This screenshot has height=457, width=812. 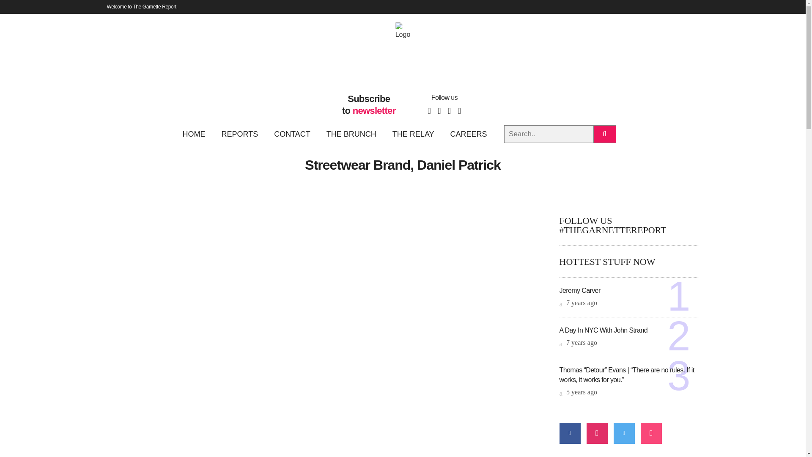 What do you see at coordinates (469, 134) in the screenshot?
I see `CAREERS` at bounding box center [469, 134].